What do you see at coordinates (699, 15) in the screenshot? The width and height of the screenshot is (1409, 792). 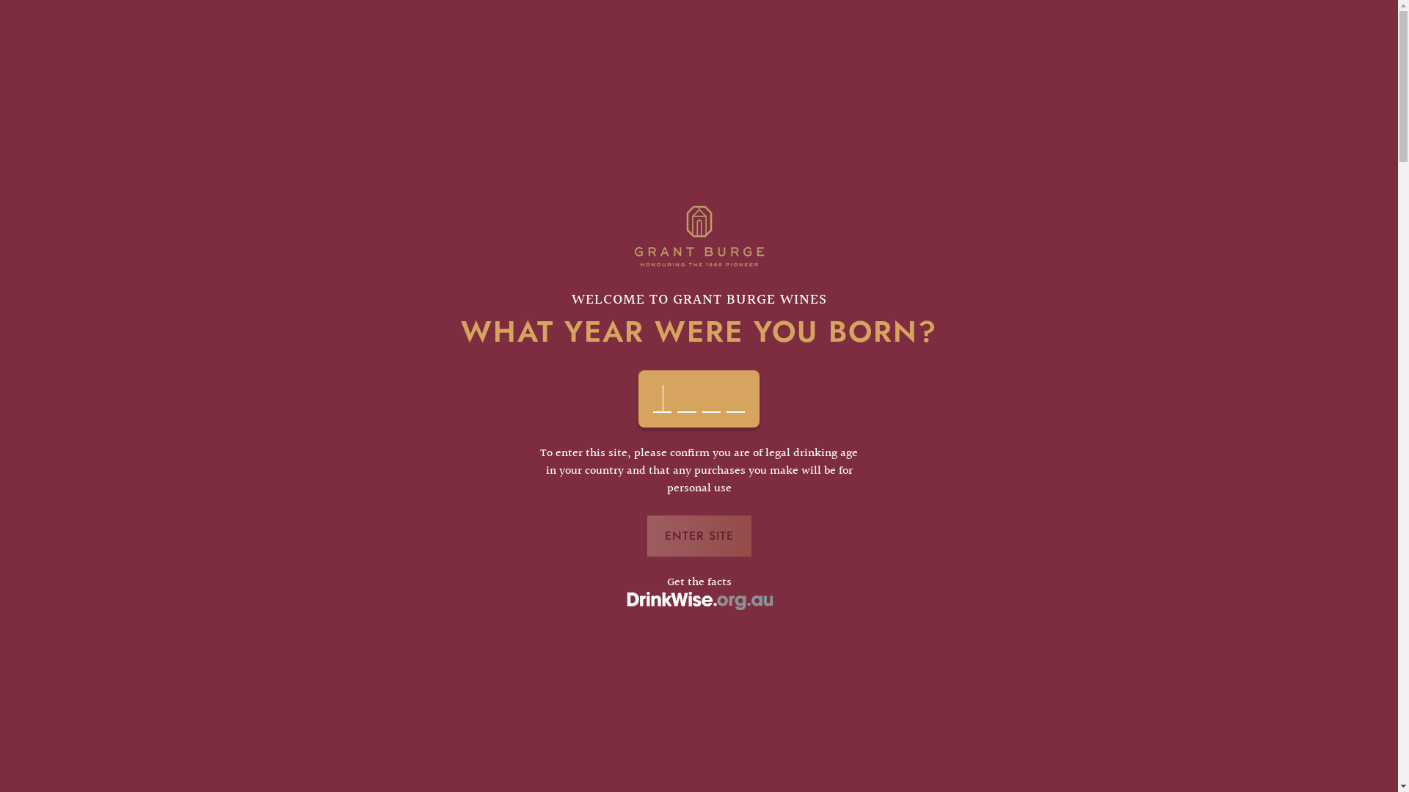 I see `Visit Our Cellar Door - Book Now` at bounding box center [699, 15].